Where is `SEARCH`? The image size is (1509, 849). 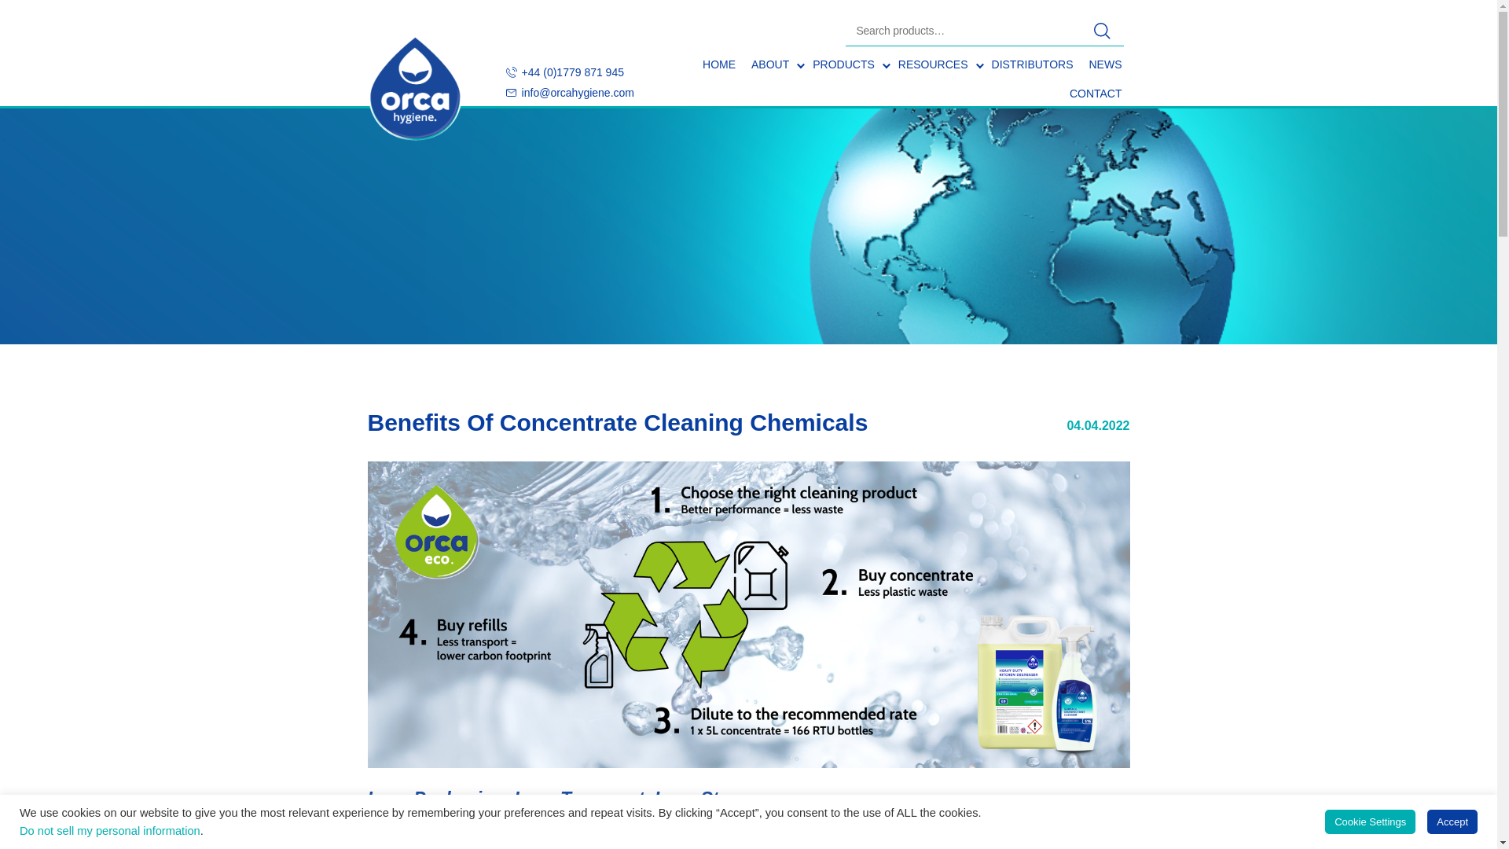 SEARCH is located at coordinates (1107, 31).